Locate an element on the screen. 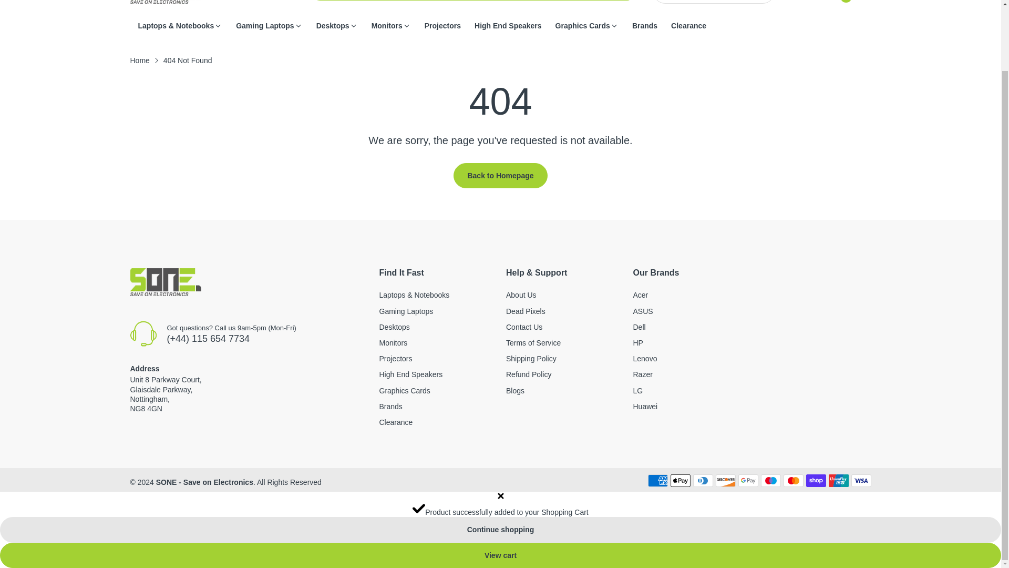 The image size is (1009, 568). Back to Homepage is located at coordinates (500, 175).